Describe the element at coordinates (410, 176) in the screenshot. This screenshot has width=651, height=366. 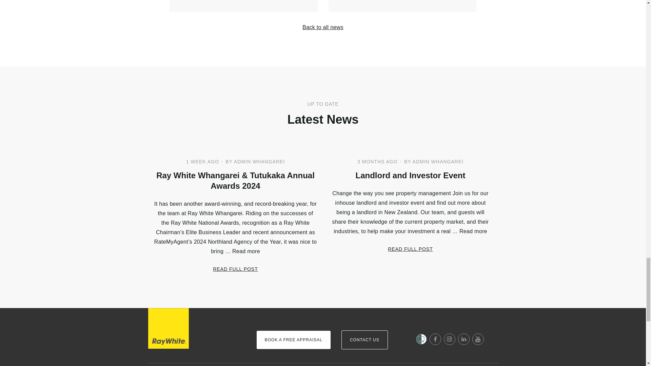
I see `Landlord and Investor Event` at that location.